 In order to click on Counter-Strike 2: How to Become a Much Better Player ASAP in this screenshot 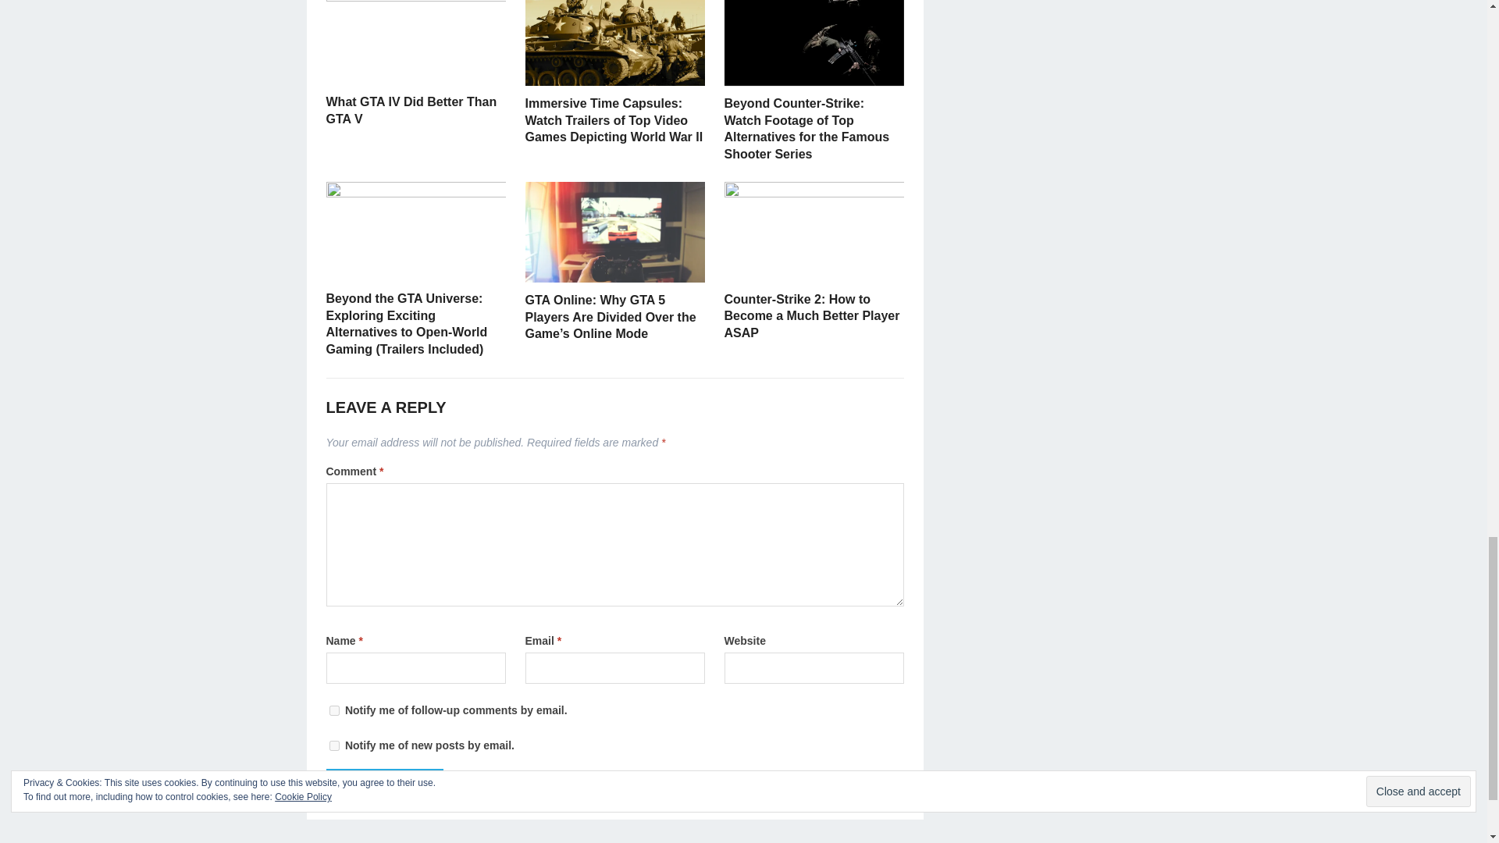, I will do `click(812, 315)`.